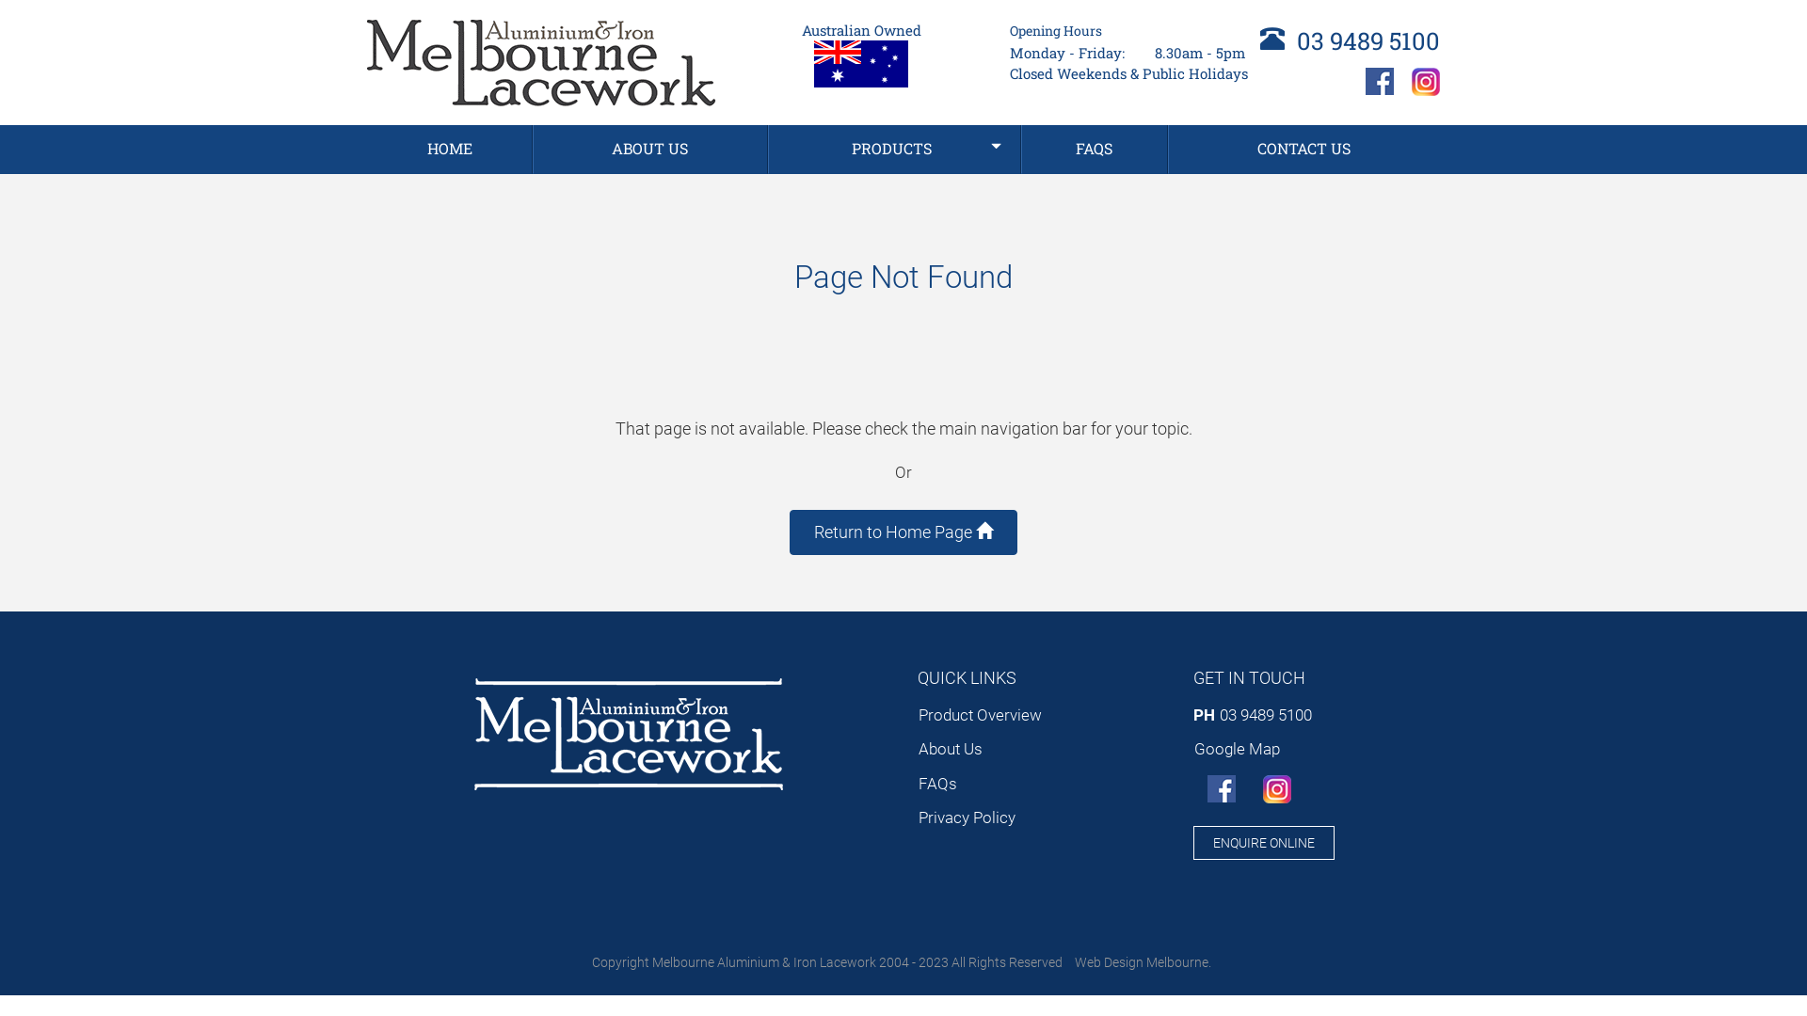  Describe the element at coordinates (1095, 149) in the screenshot. I see `FAQS` at that location.